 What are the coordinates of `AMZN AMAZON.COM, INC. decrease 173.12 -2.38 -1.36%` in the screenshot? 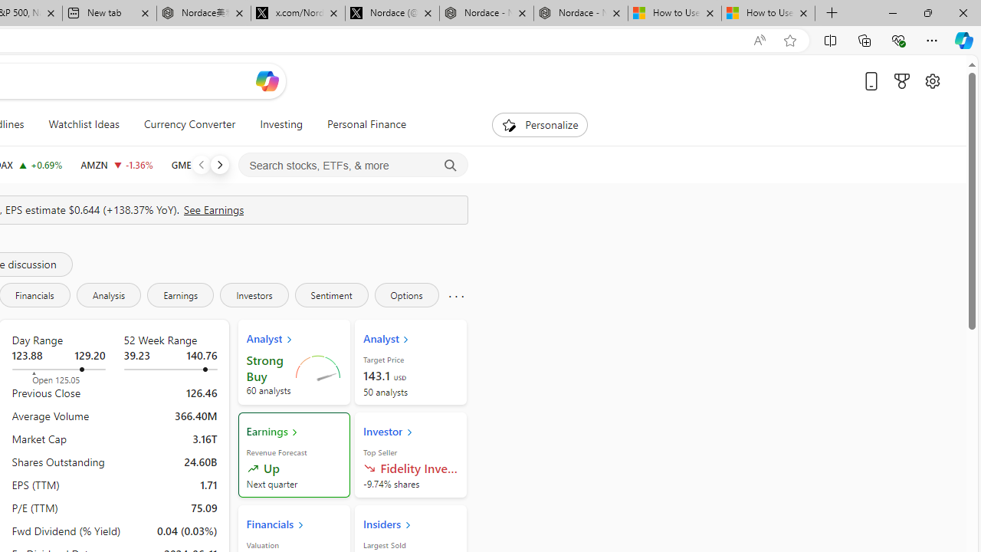 It's located at (116, 164).